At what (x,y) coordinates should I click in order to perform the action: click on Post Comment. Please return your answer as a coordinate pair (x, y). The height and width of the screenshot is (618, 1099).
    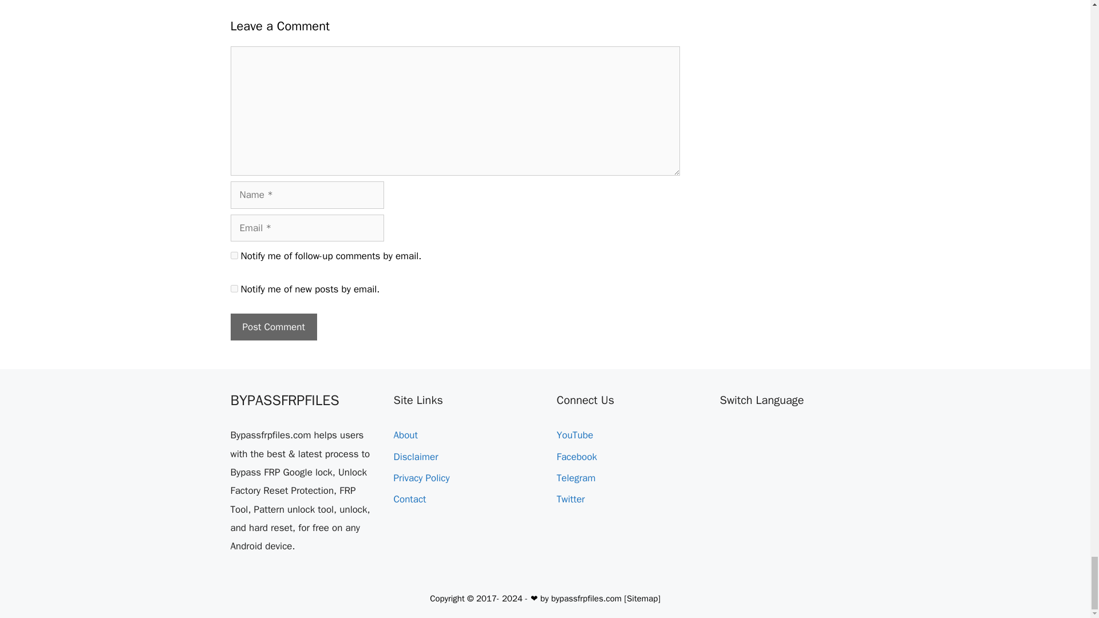
    Looking at the image, I should click on (272, 327).